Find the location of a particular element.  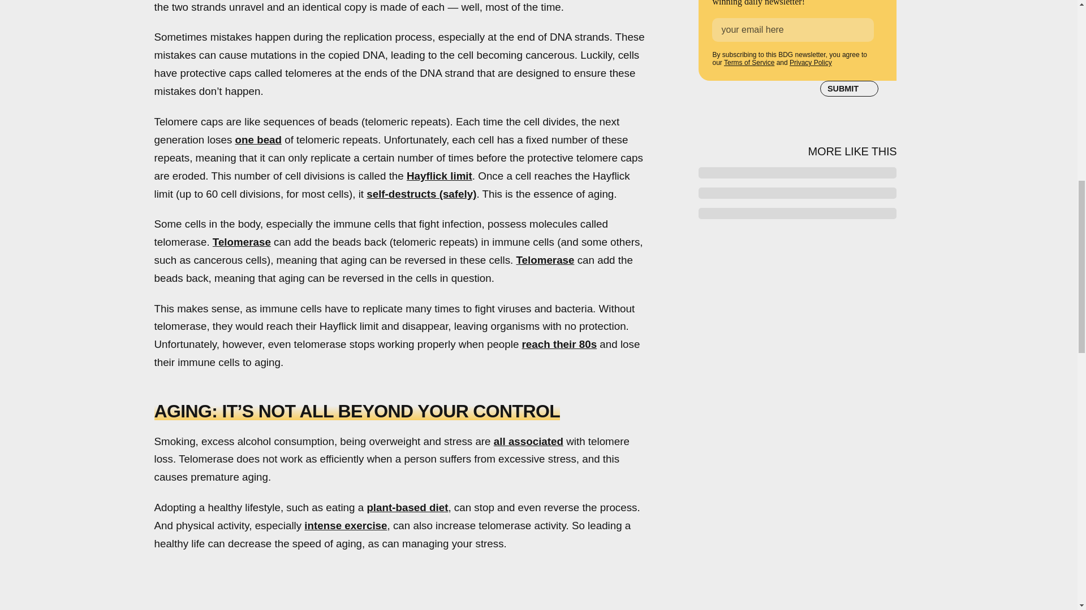

one bead is located at coordinates (258, 140).